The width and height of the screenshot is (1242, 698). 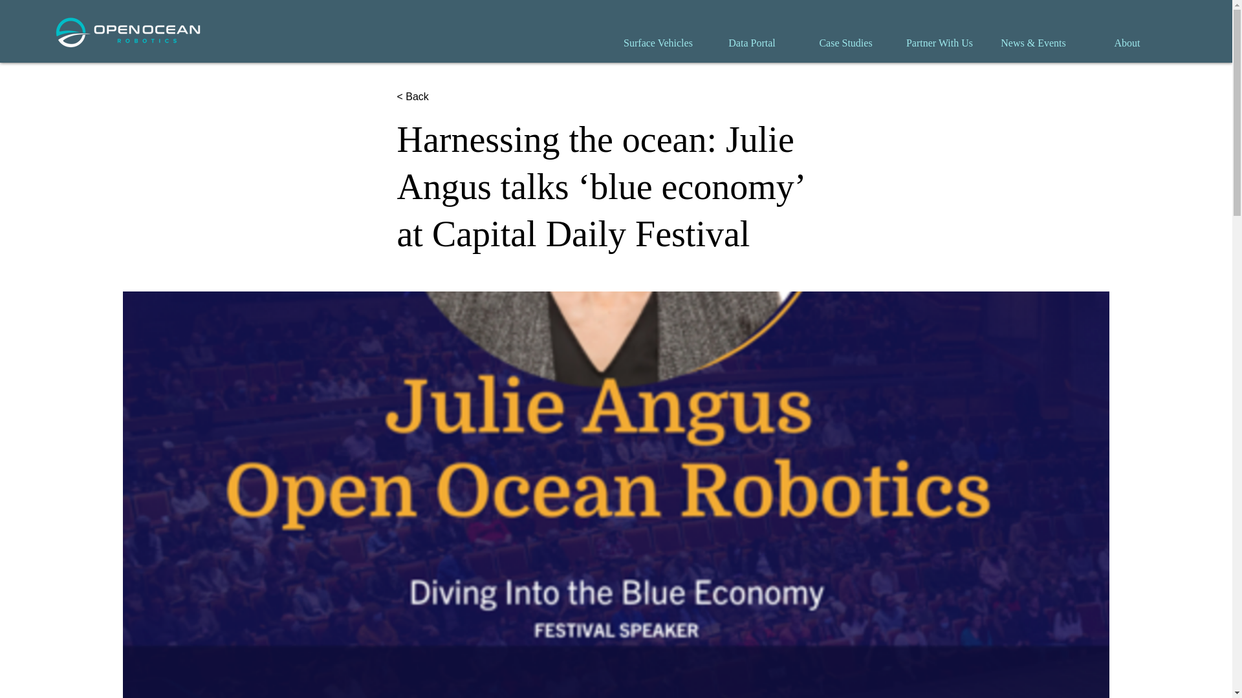 What do you see at coordinates (752, 43) in the screenshot?
I see `Data Portal` at bounding box center [752, 43].